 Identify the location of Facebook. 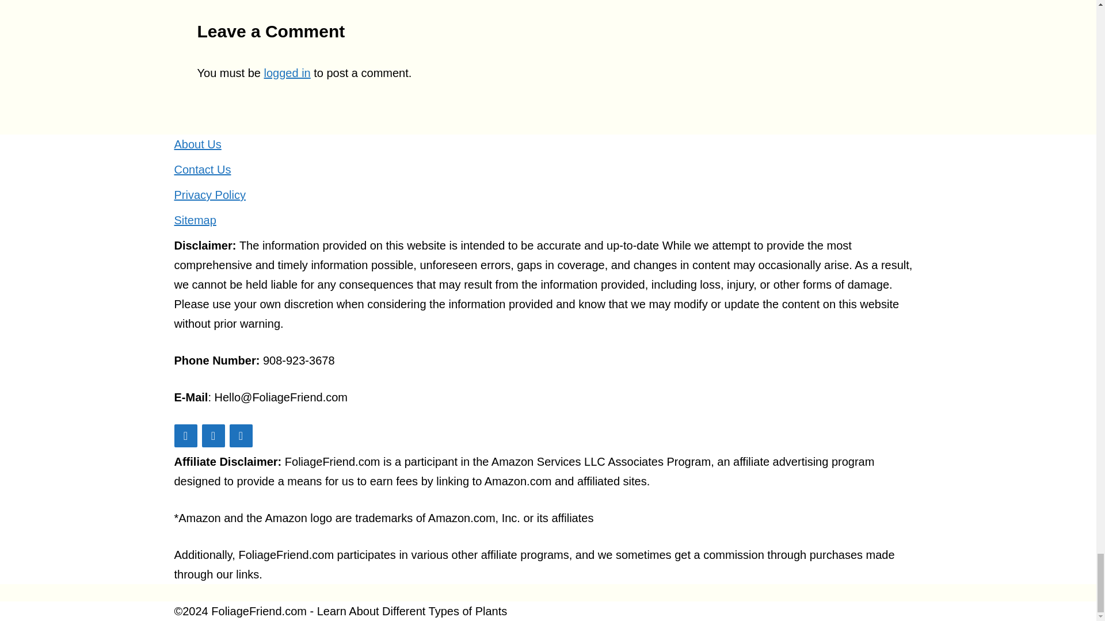
(212, 435).